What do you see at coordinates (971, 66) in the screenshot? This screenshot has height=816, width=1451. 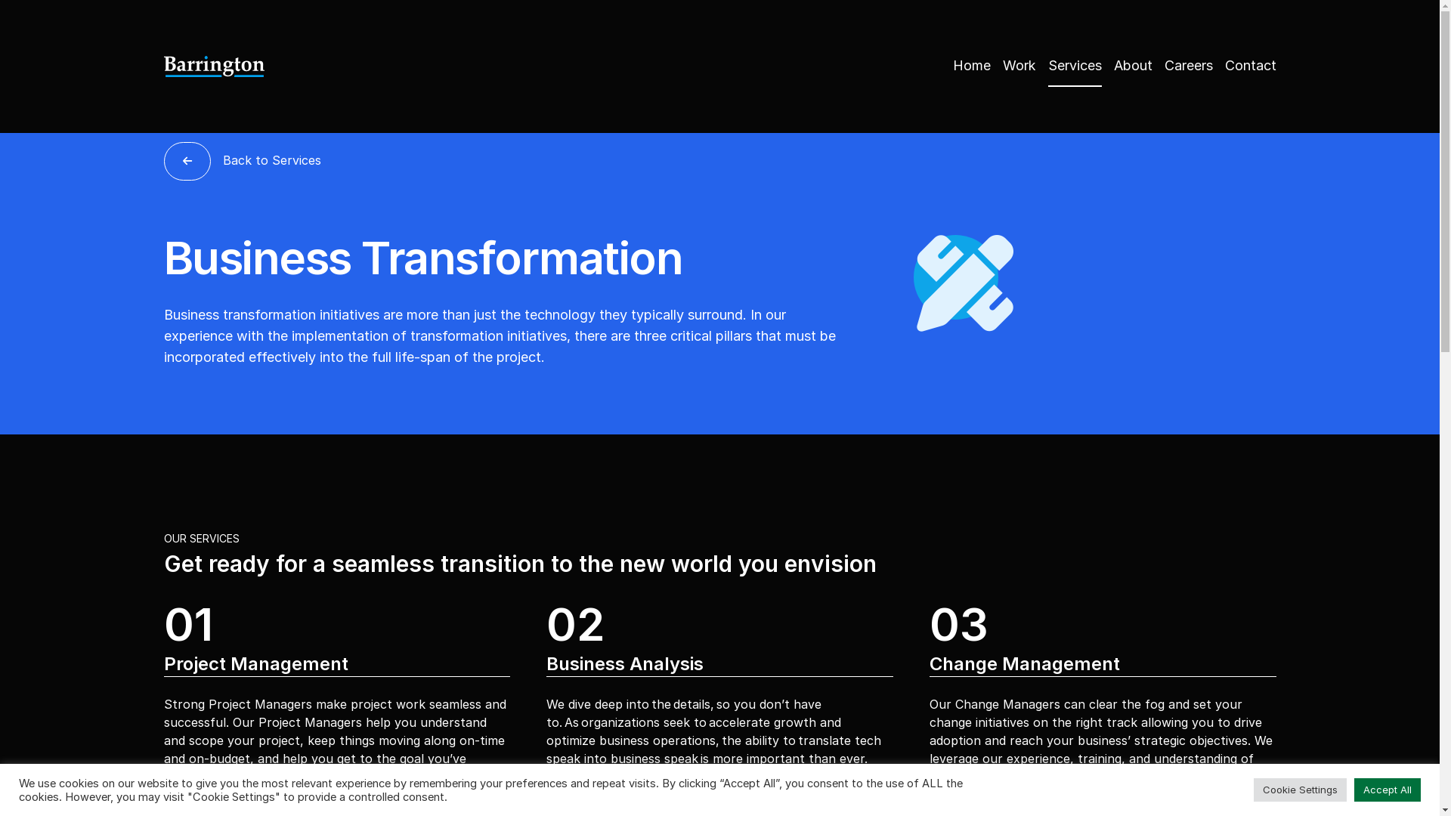 I see `Home` at bounding box center [971, 66].